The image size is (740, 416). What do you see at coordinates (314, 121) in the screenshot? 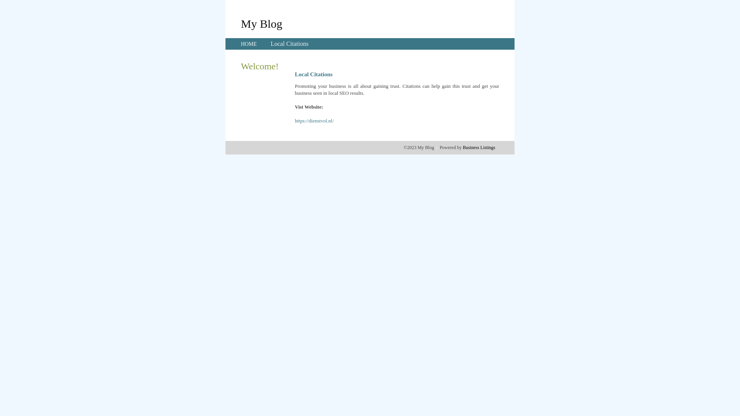
I see `https://dienstvol.nl/` at bounding box center [314, 121].